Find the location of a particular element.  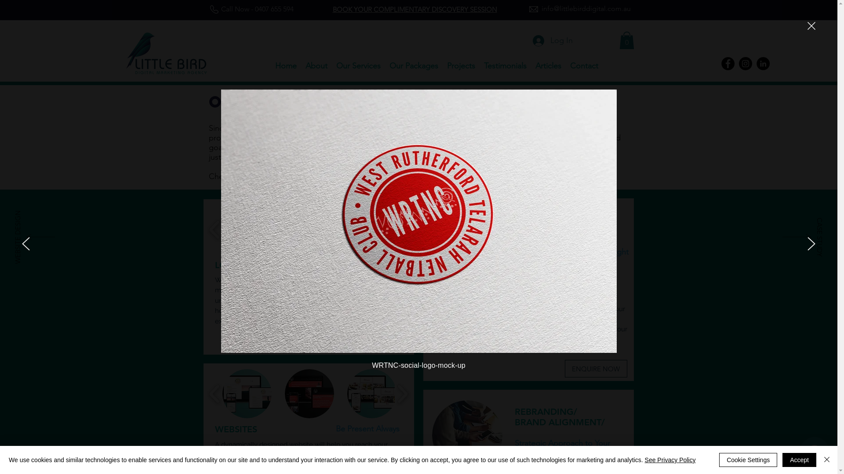

Log In is located at coordinates (553, 41).